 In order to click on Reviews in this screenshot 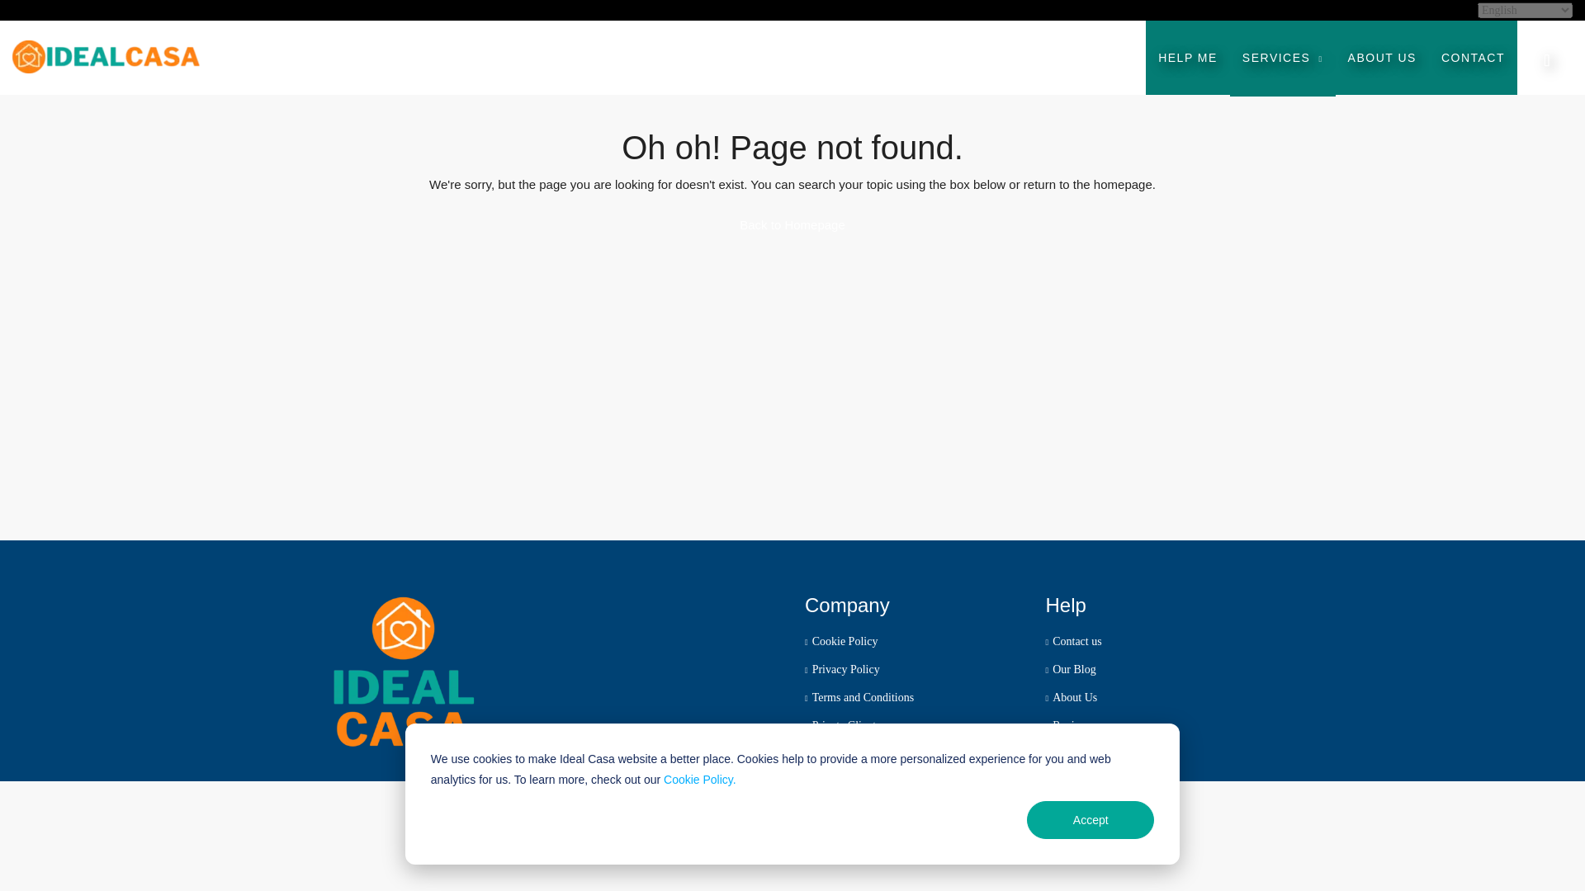, I will do `click(1068, 724)`.